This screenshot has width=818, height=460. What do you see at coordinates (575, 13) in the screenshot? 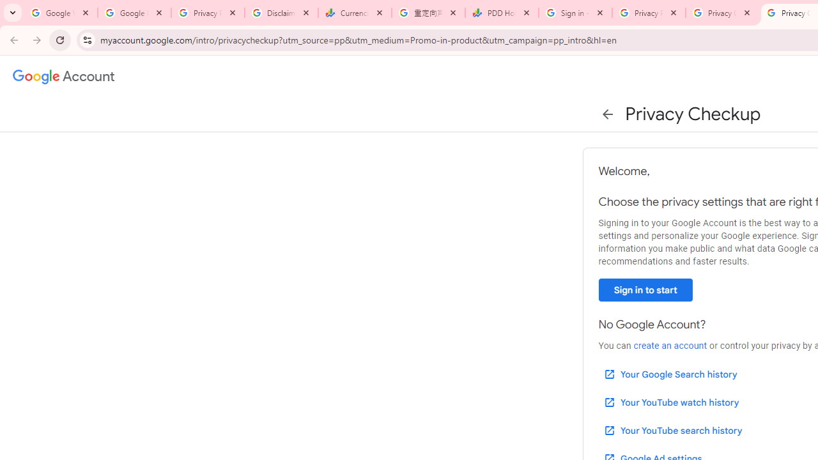
I see `Sign in - Google Accounts` at bounding box center [575, 13].